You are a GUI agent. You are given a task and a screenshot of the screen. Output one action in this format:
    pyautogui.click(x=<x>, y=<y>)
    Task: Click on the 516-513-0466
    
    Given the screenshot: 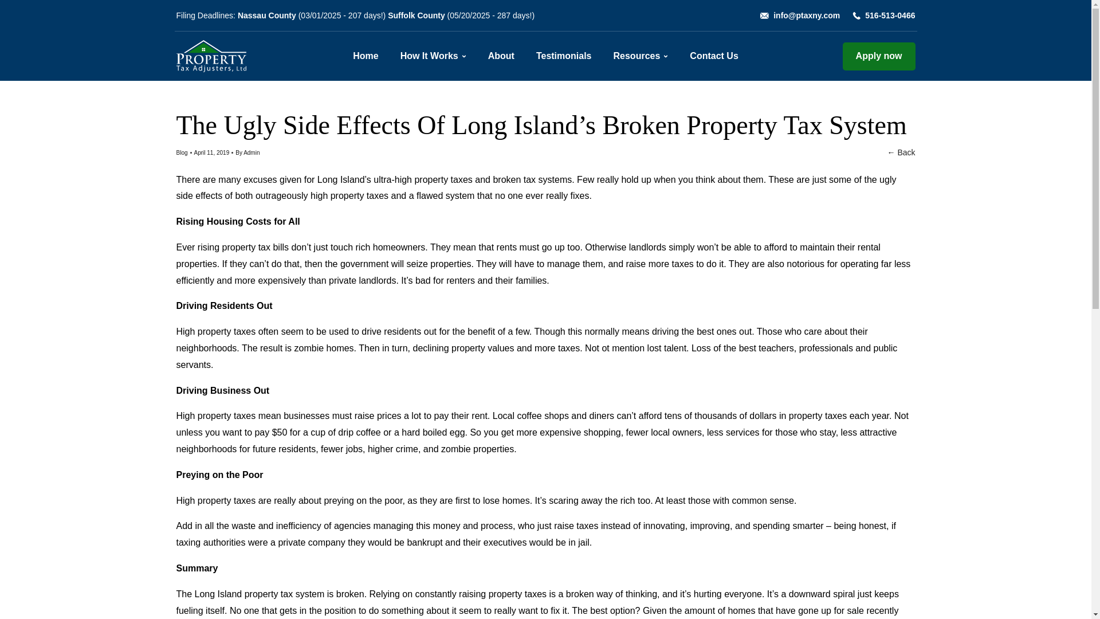 What is the action you would take?
    pyautogui.click(x=890, y=15)
    